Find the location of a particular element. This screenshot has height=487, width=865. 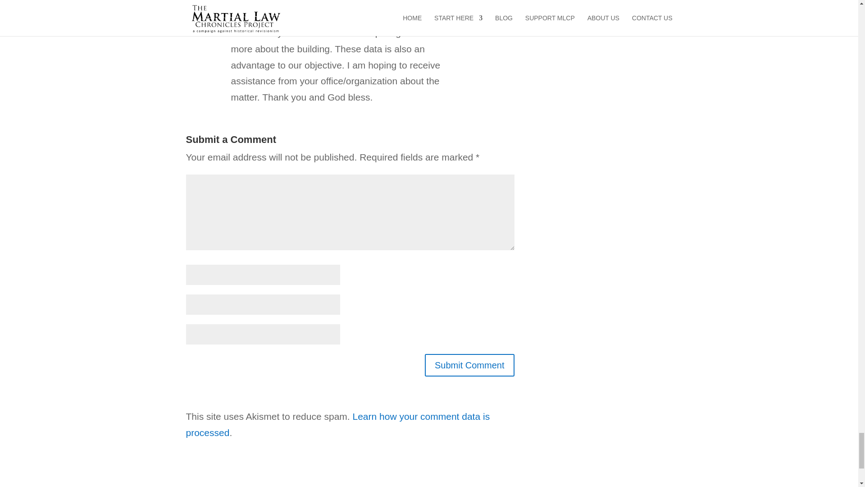

Learn how your comment data is processed is located at coordinates (337, 424).